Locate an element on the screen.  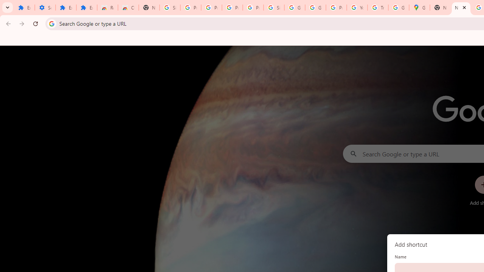
New Tab is located at coordinates (149, 8).